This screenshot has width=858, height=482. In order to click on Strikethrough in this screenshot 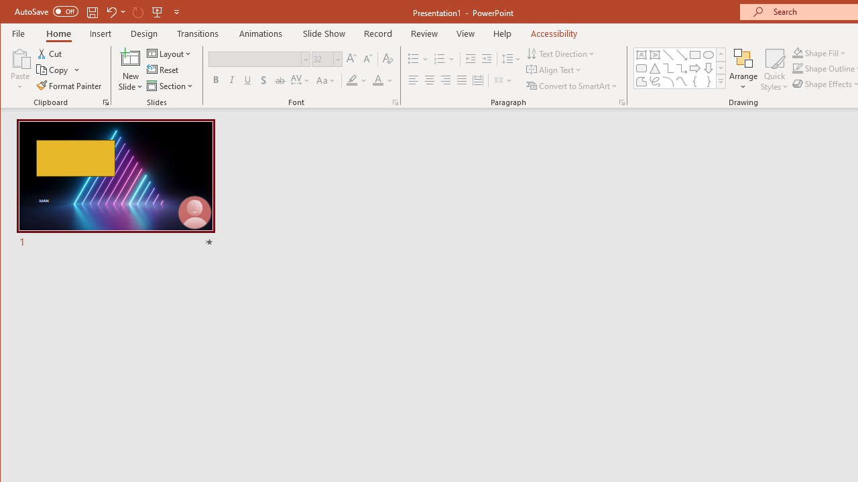, I will do `click(280, 80)`.